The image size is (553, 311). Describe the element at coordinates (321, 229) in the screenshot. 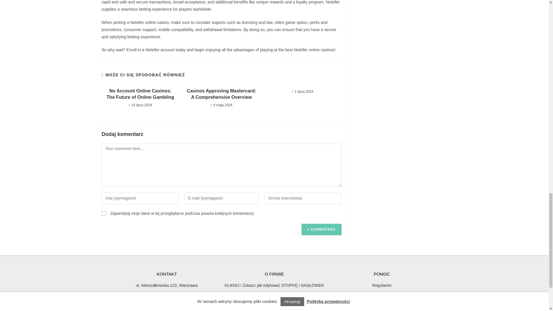

I see `1 Komentarz` at that location.